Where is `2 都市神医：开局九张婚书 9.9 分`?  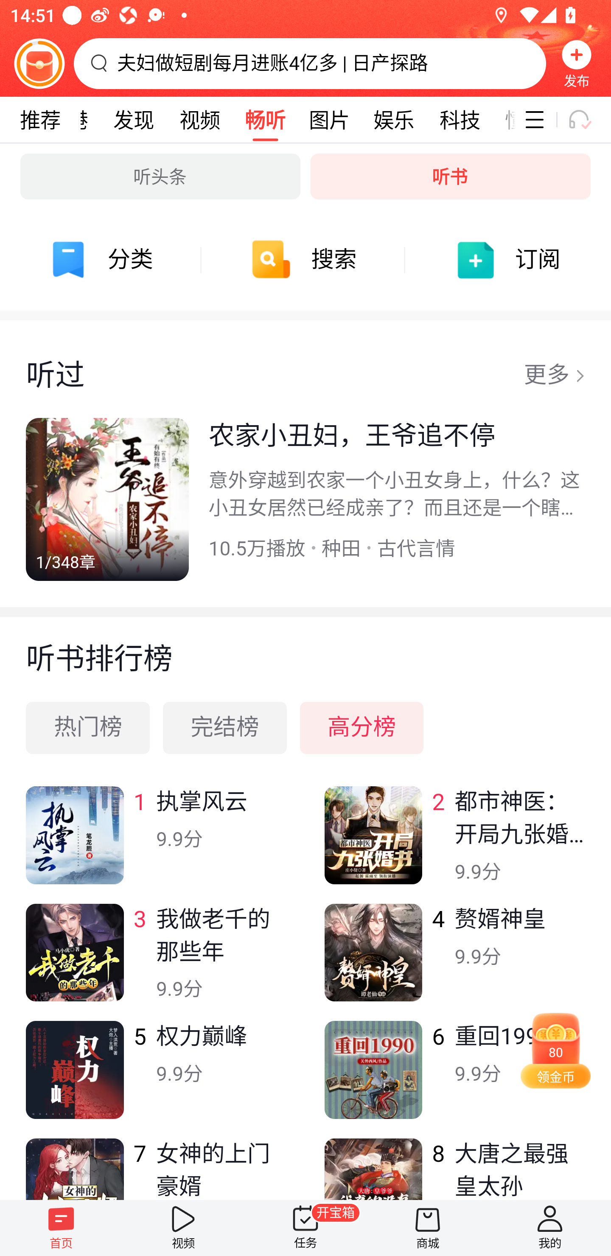 2 都市神医：开局九张婚书 9.9 分 is located at coordinates (454, 845).